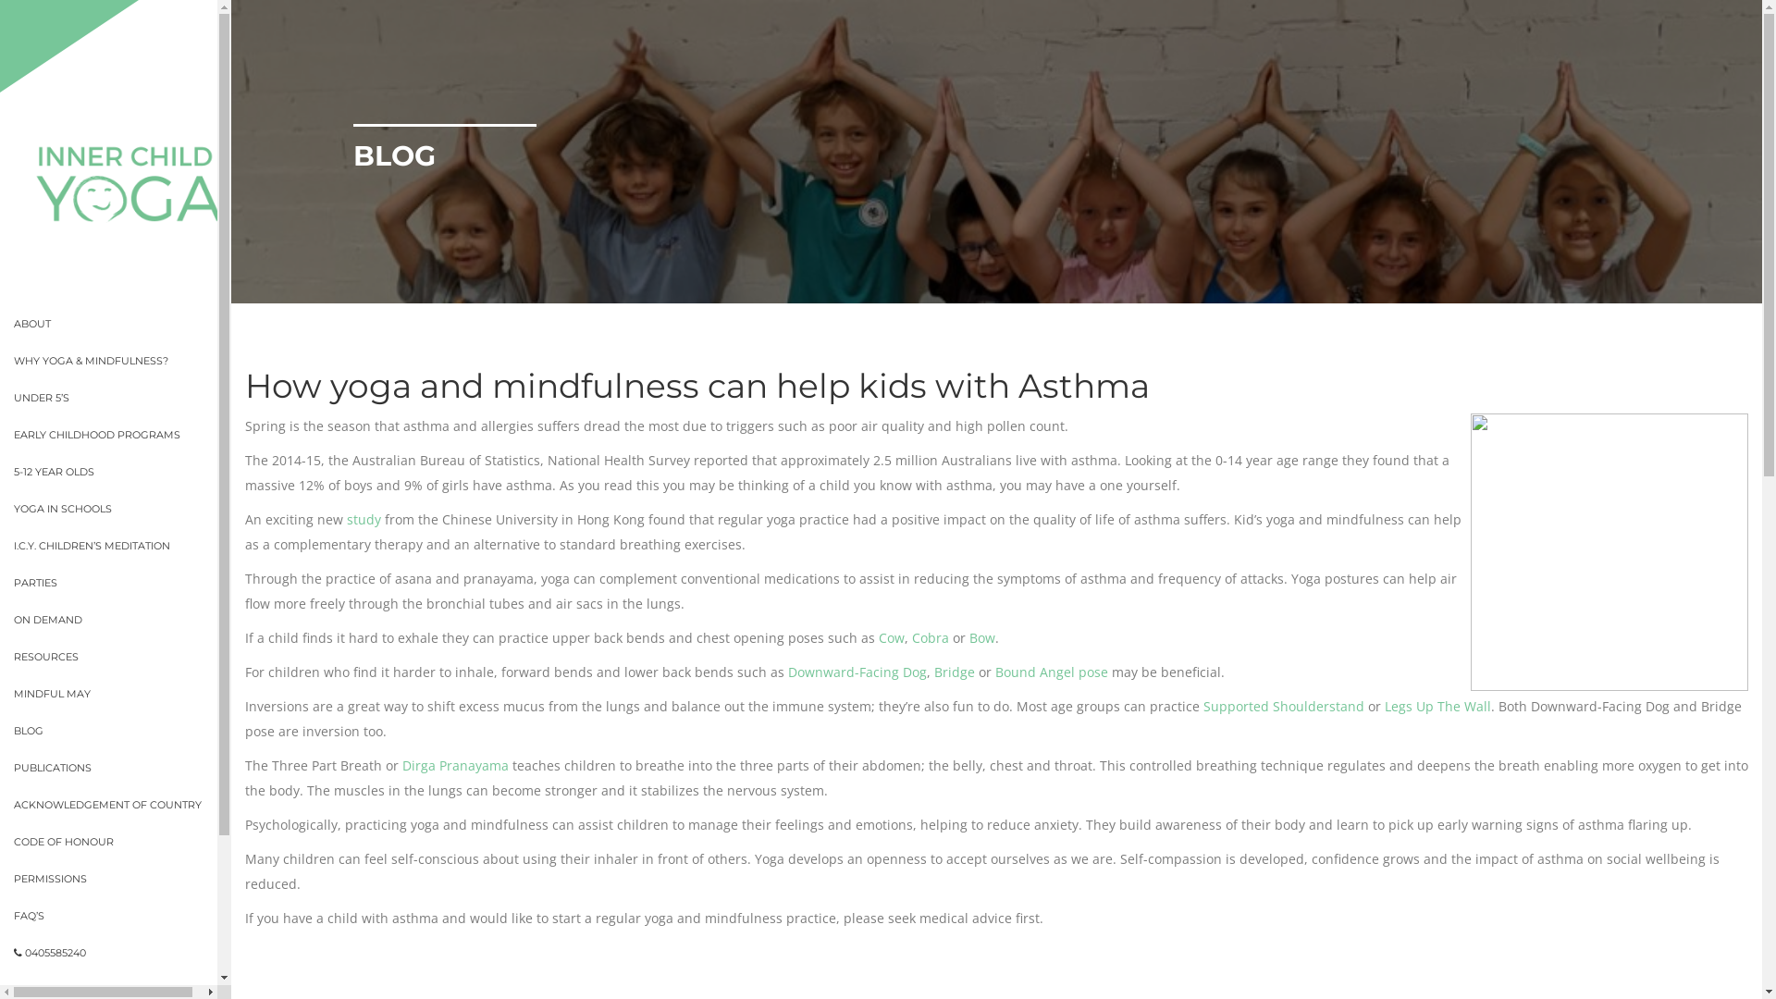 Image resolution: width=1776 pixels, height=999 pixels. Describe the element at coordinates (122, 583) in the screenshot. I see `PARTIES` at that location.